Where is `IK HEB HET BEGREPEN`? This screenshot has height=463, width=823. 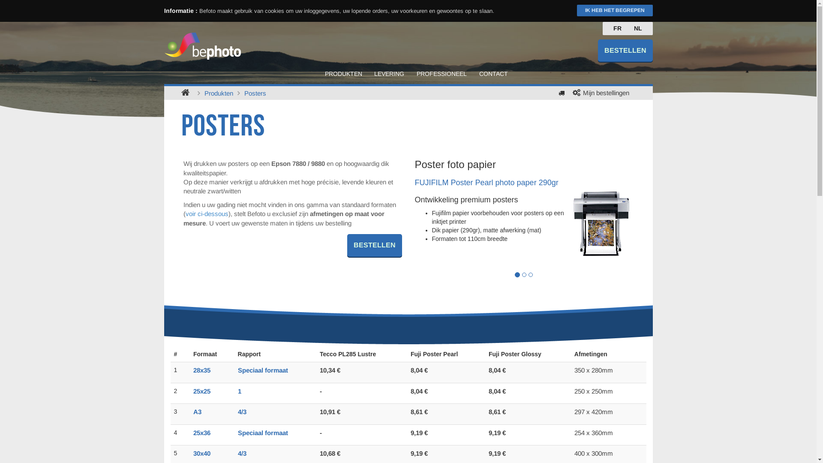 IK HEB HET BEGREPEN is located at coordinates (615, 10).